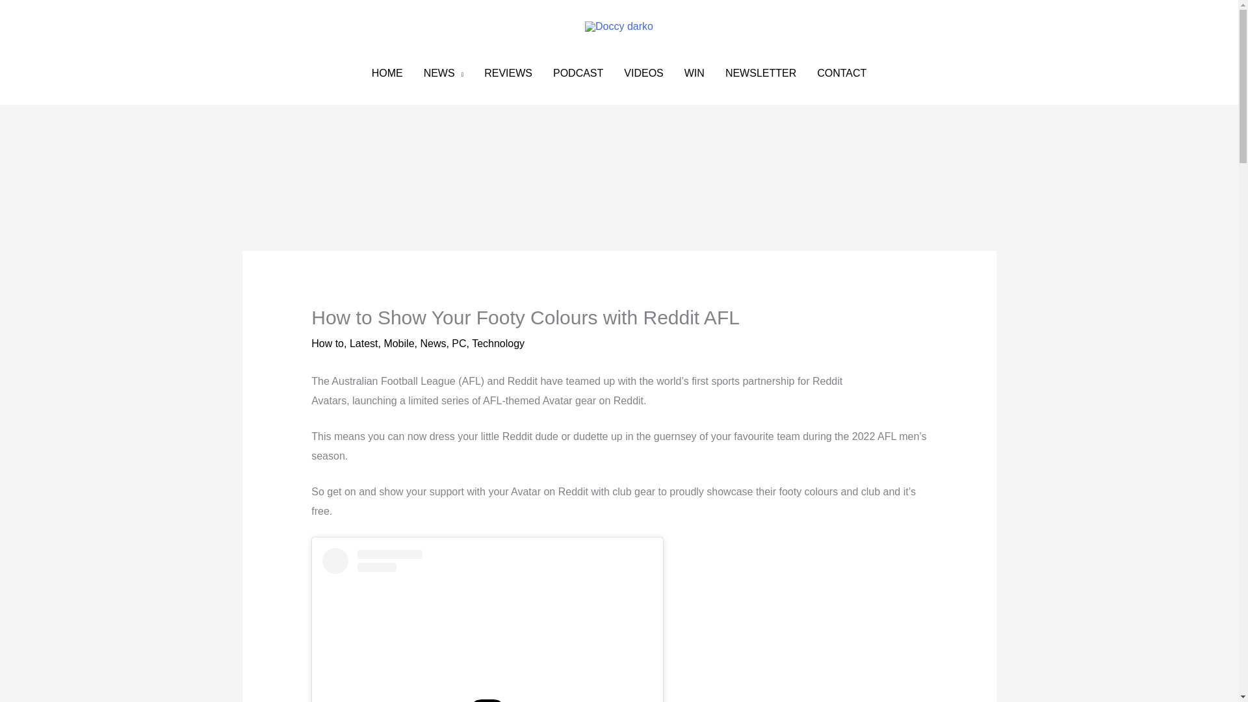 This screenshot has width=1248, height=702. I want to click on PODCAST, so click(578, 73).